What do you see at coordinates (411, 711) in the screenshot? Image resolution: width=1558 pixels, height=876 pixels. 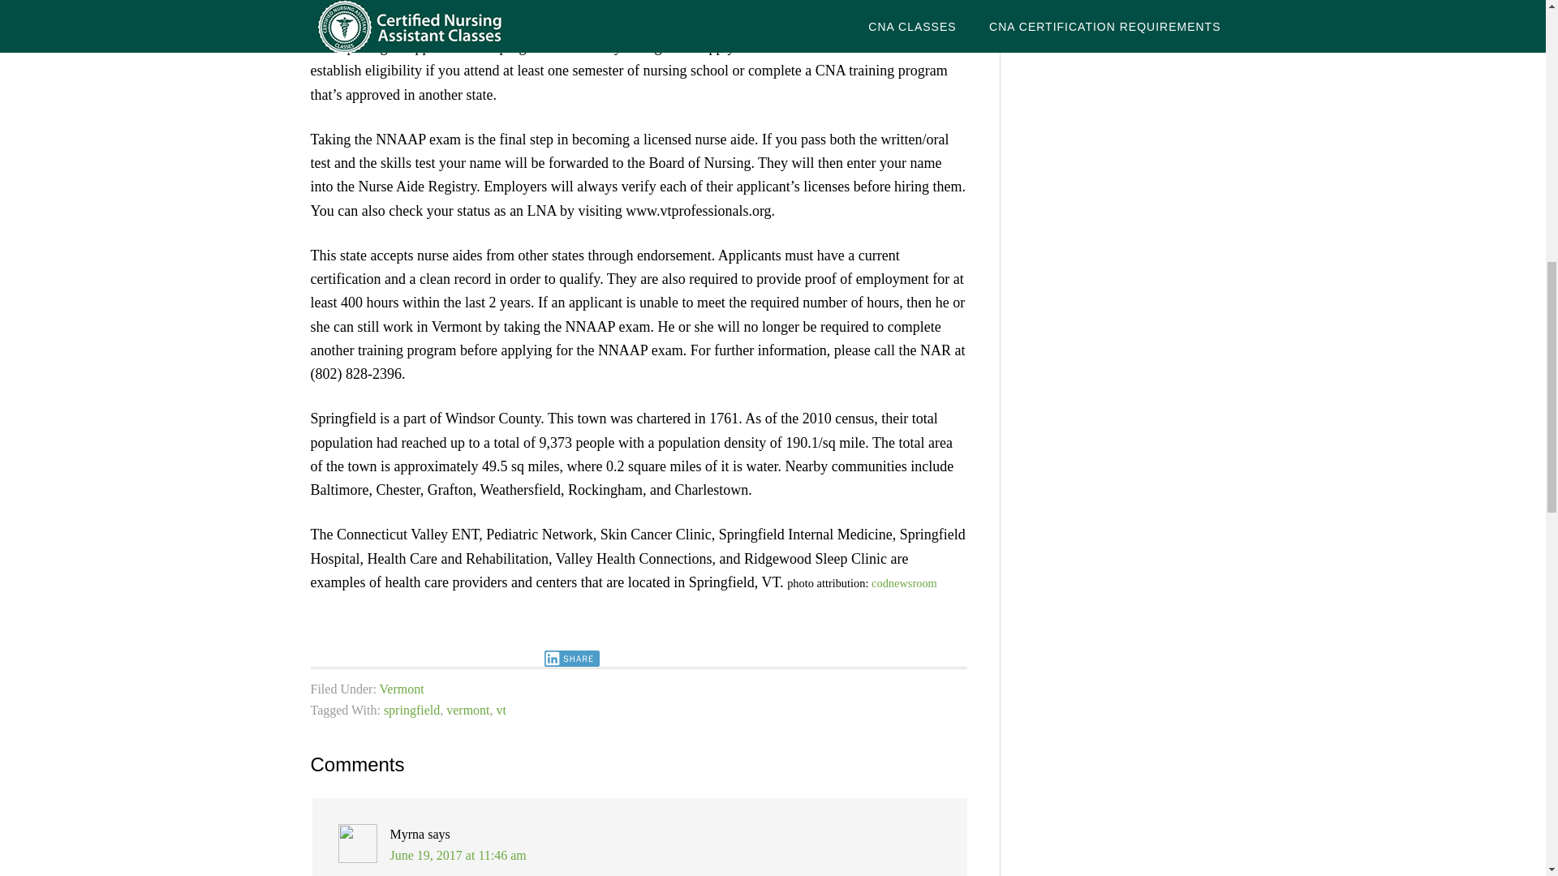 I see `springfield` at bounding box center [411, 711].